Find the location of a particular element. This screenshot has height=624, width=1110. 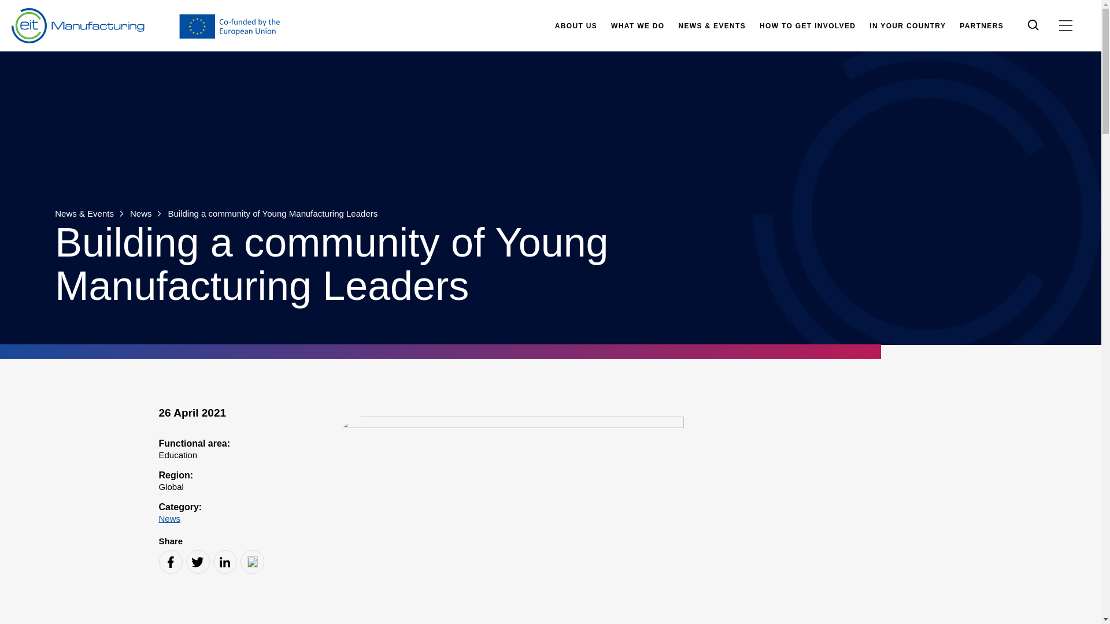

WHAT WE DO is located at coordinates (637, 25).